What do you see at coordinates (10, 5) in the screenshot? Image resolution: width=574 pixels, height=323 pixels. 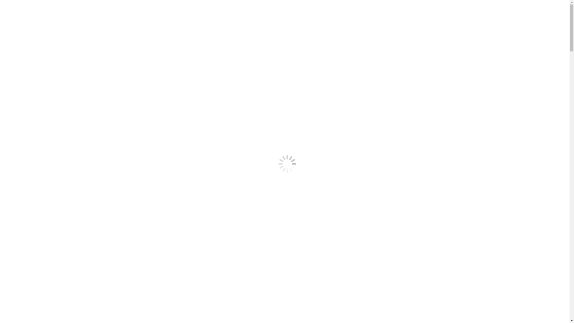 I see `Twitter page opens in new window` at bounding box center [10, 5].